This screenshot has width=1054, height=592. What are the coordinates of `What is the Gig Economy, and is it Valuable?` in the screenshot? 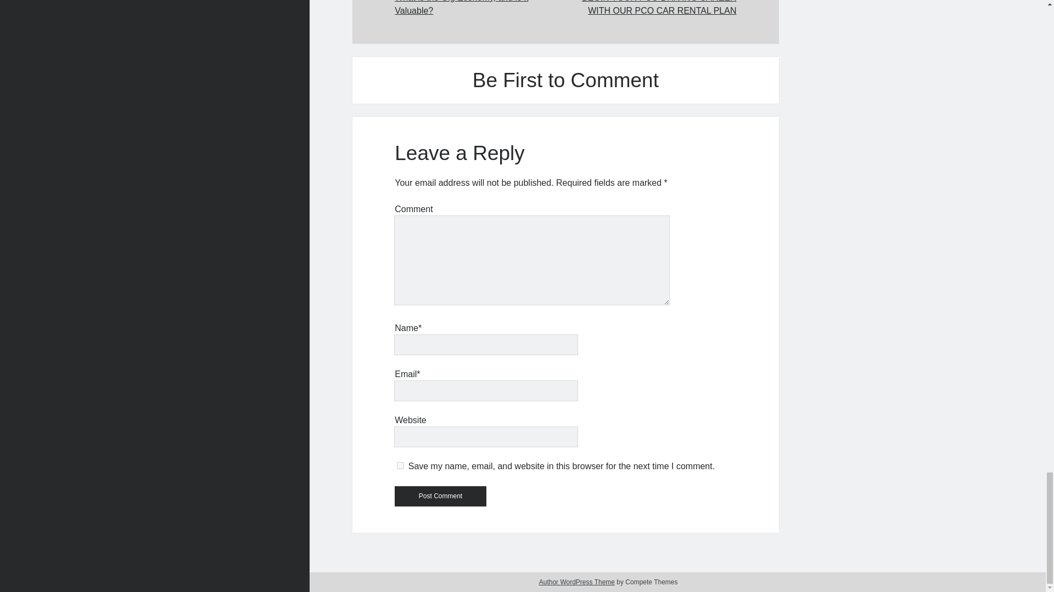 It's located at (480, 9).